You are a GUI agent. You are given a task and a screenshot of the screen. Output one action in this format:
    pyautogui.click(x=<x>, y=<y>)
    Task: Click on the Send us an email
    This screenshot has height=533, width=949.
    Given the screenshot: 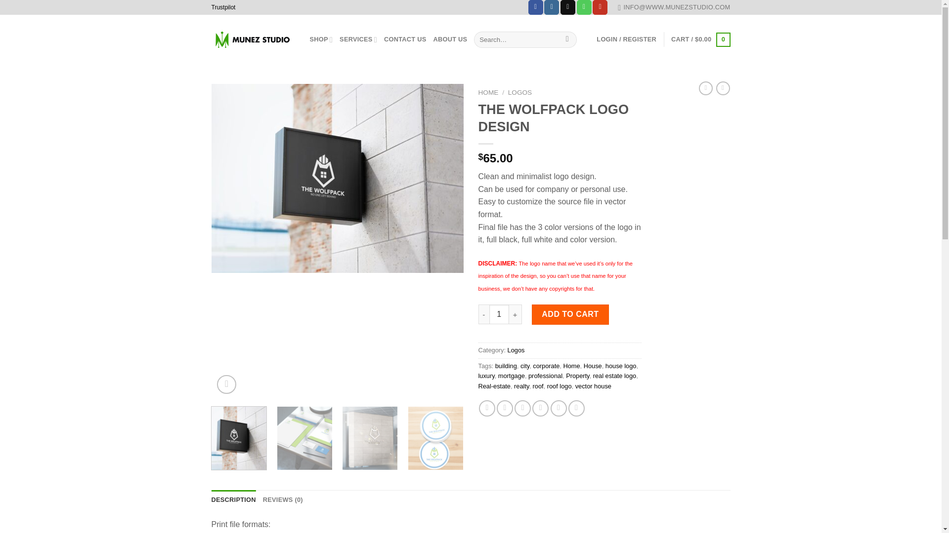 What is the action you would take?
    pyautogui.click(x=567, y=7)
    